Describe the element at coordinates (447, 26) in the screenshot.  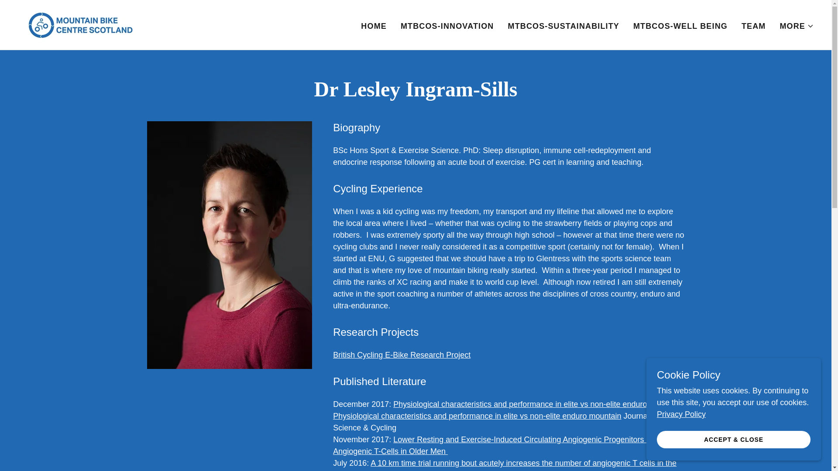
I see `MTBCOS-SUSTAINABILITY` at that location.